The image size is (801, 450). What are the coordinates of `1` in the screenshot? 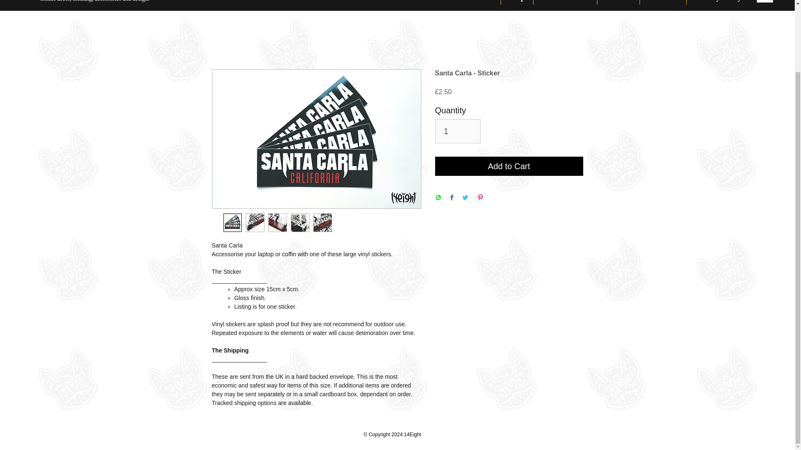 It's located at (457, 131).